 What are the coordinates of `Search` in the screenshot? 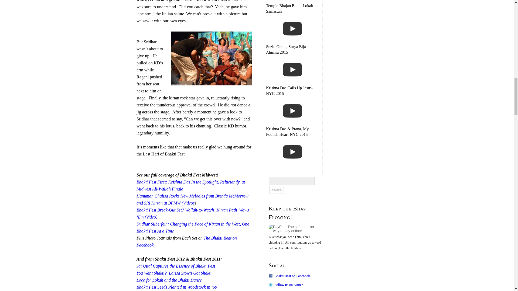 It's located at (277, 189).